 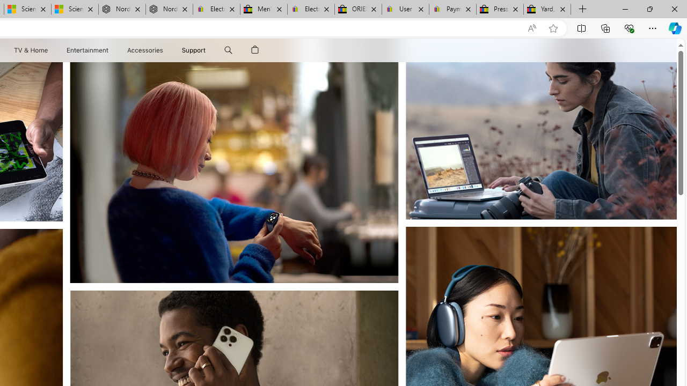 What do you see at coordinates (255, 50) in the screenshot?
I see `Shopping Bag` at bounding box center [255, 50].